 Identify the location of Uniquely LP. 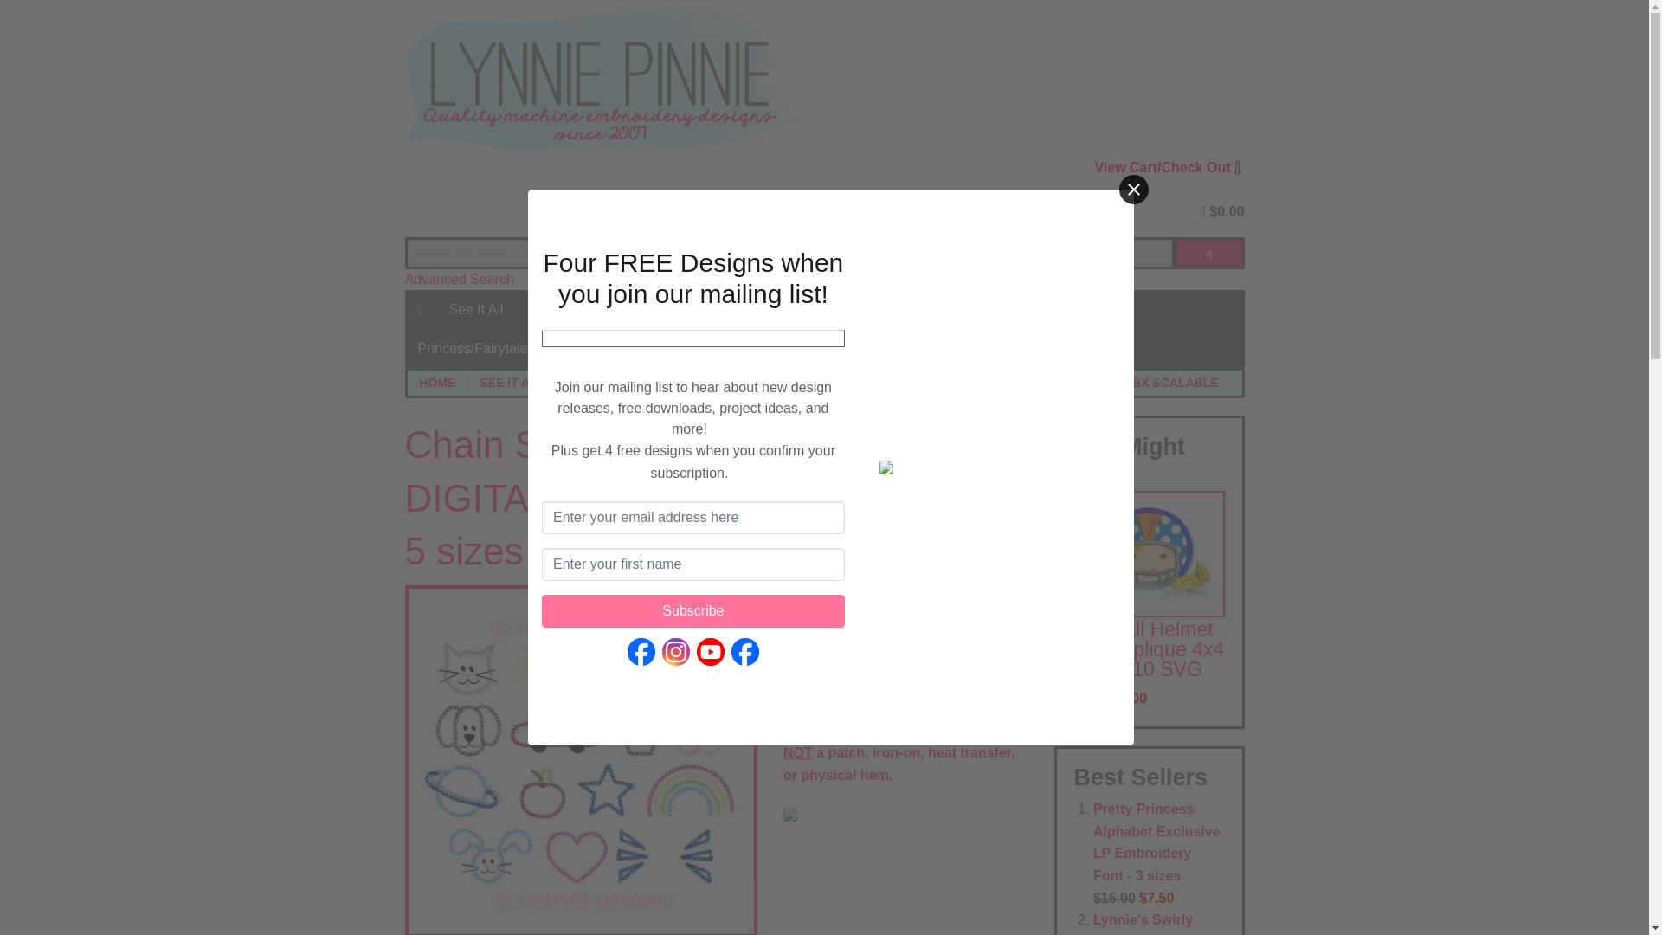
(708, 764).